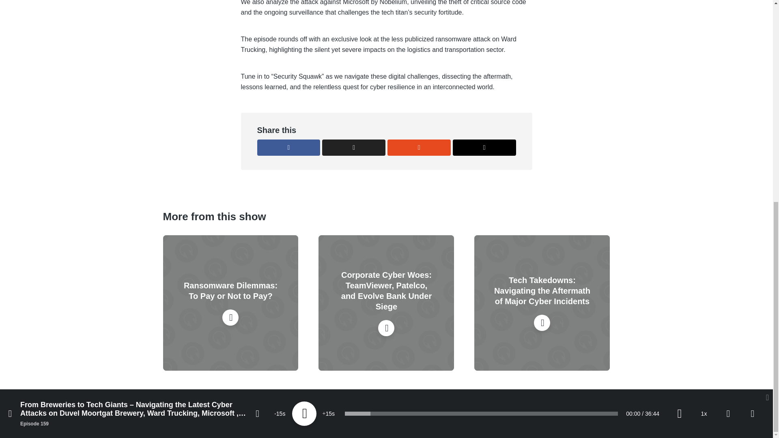 The width and height of the screenshot is (779, 438). What do you see at coordinates (704, 41) in the screenshot?
I see `Speed Rate` at bounding box center [704, 41].